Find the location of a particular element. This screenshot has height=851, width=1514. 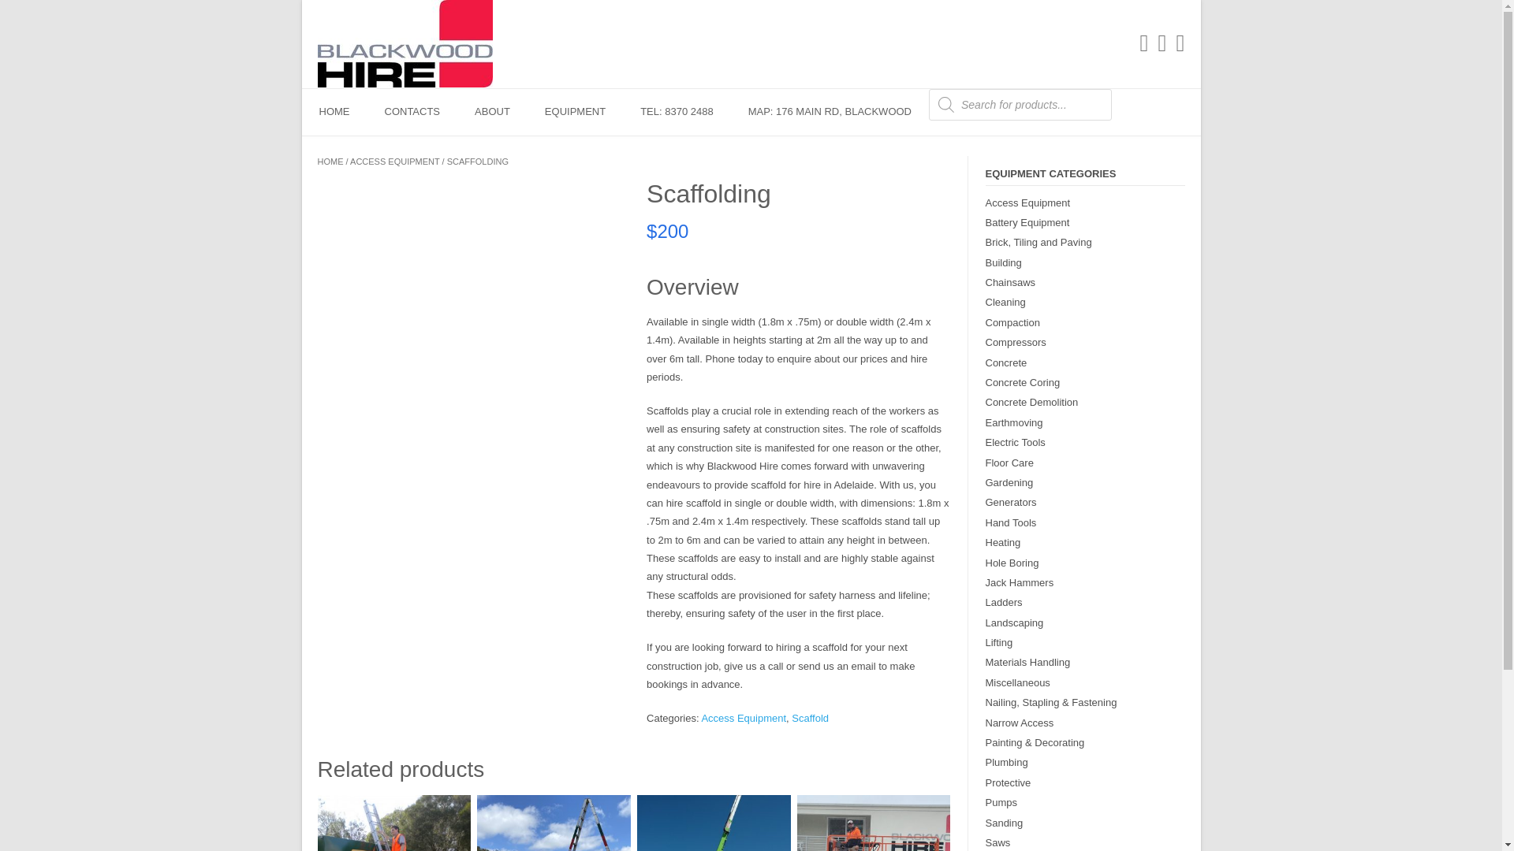

Electric Tools is located at coordinates (1016, 443).